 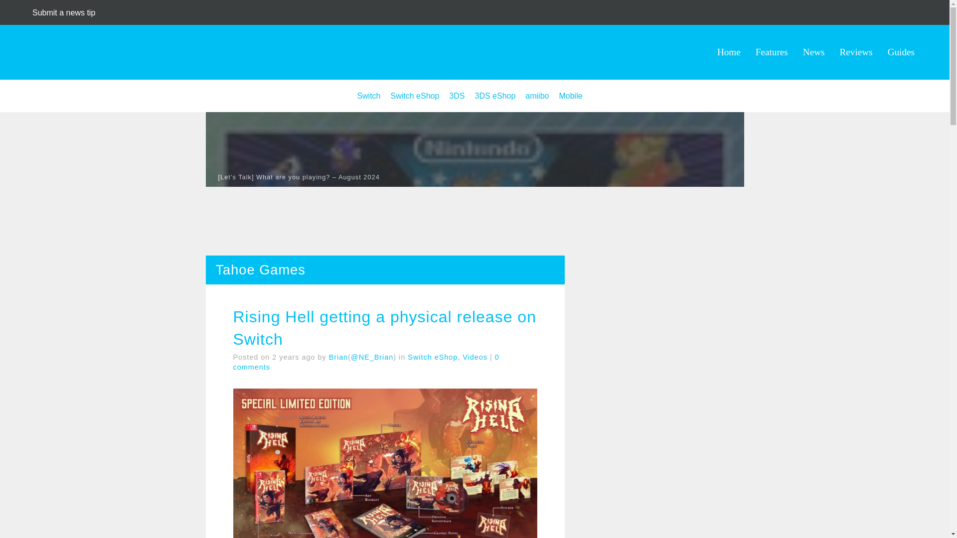 What do you see at coordinates (495, 96) in the screenshot?
I see `3DS eShop` at bounding box center [495, 96].